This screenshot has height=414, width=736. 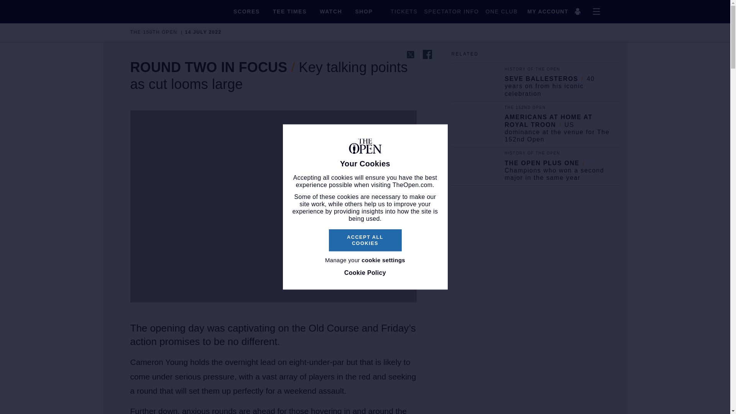 What do you see at coordinates (498, 11) in the screenshot?
I see `ONE CLUB` at bounding box center [498, 11].